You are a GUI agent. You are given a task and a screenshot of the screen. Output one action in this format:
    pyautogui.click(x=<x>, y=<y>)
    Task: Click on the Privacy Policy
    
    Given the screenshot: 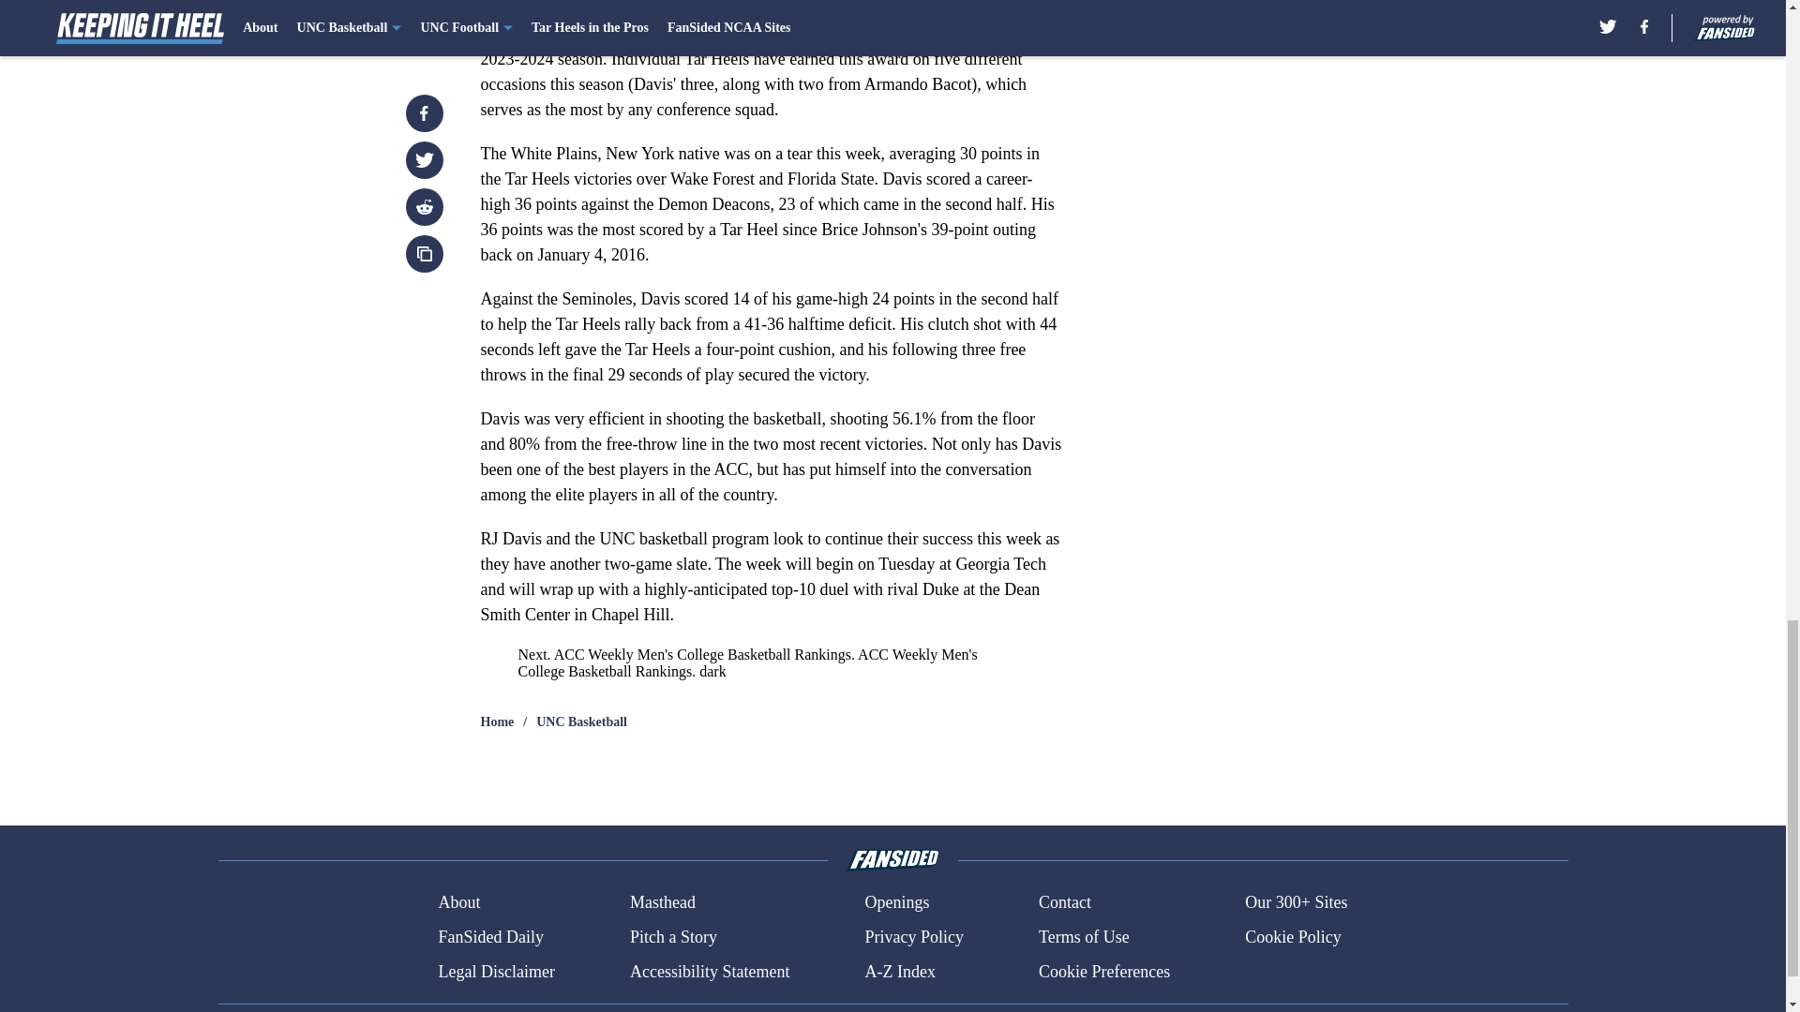 What is the action you would take?
    pyautogui.click(x=913, y=937)
    